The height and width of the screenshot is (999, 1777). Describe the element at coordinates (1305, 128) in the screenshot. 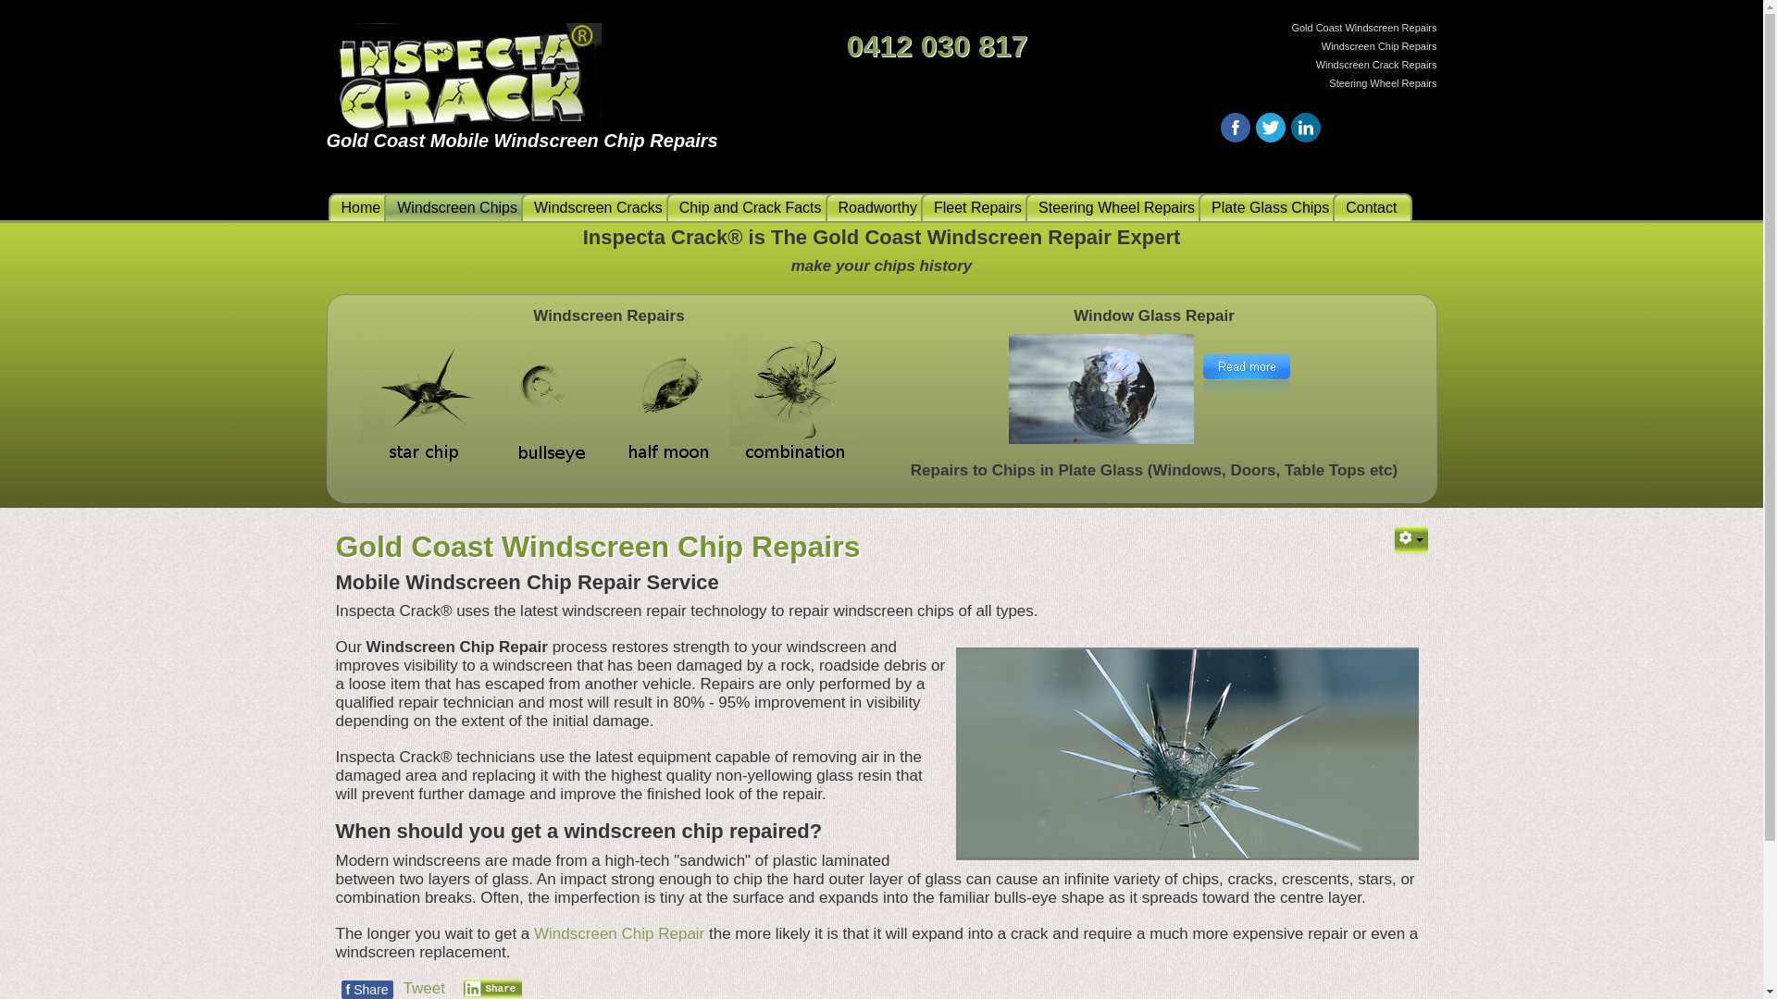

I see `Share on LinkedIn` at that location.